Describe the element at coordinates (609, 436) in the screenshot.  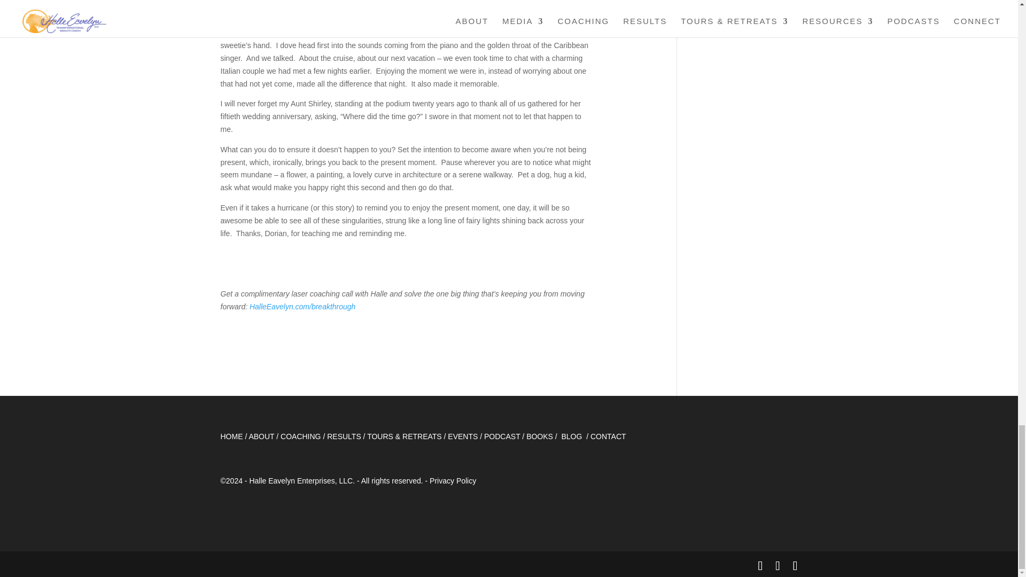
I see `CONTACT ` at that location.